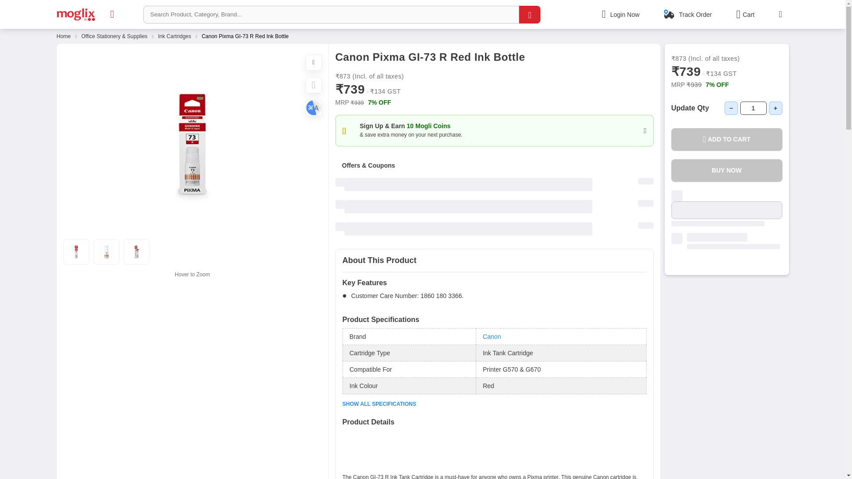  I want to click on Canon Pixma GI-73 R Red Ink Bottle, so click(245, 36).